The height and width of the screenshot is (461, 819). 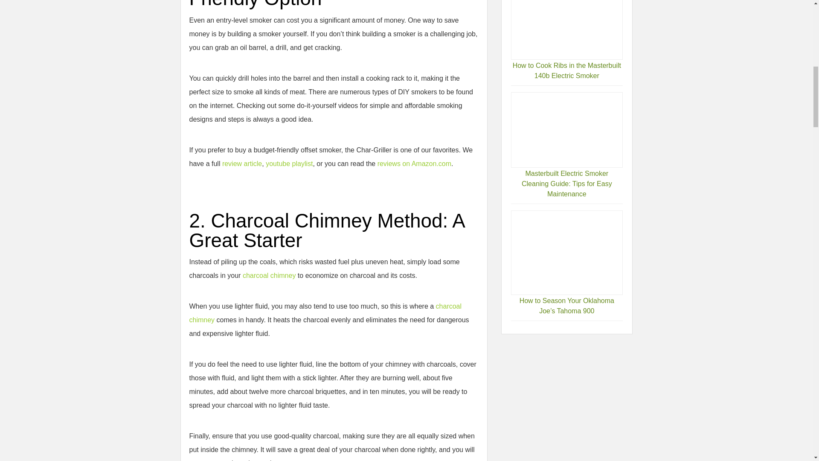 I want to click on review article, so click(x=242, y=163).